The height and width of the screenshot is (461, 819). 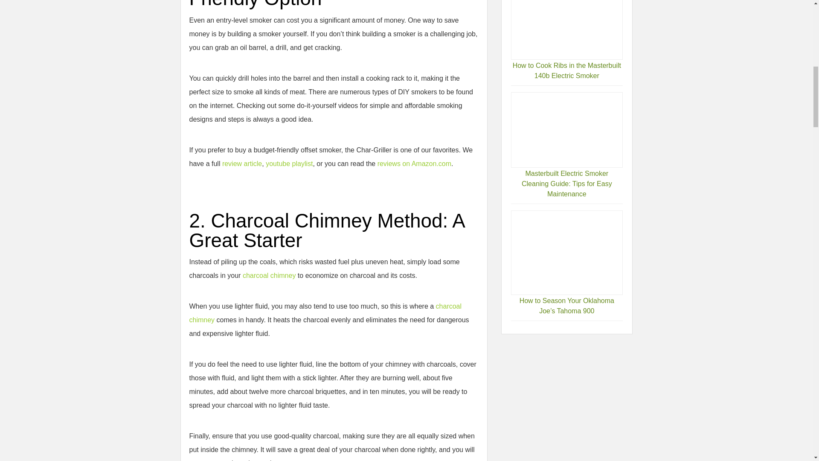 I want to click on review article, so click(x=242, y=163).